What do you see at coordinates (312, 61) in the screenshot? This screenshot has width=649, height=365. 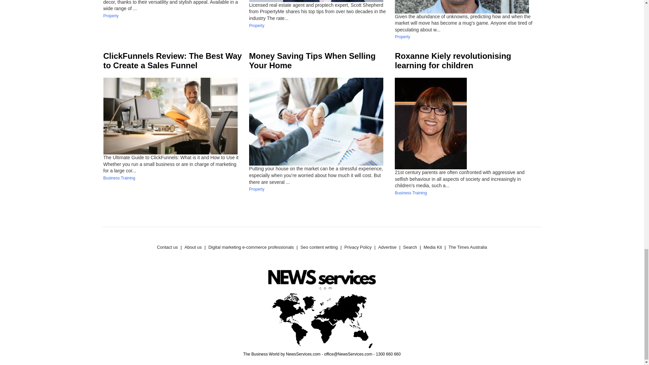 I see `Money Saving Tips When Selling Your Home` at bounding box center [312, 61].